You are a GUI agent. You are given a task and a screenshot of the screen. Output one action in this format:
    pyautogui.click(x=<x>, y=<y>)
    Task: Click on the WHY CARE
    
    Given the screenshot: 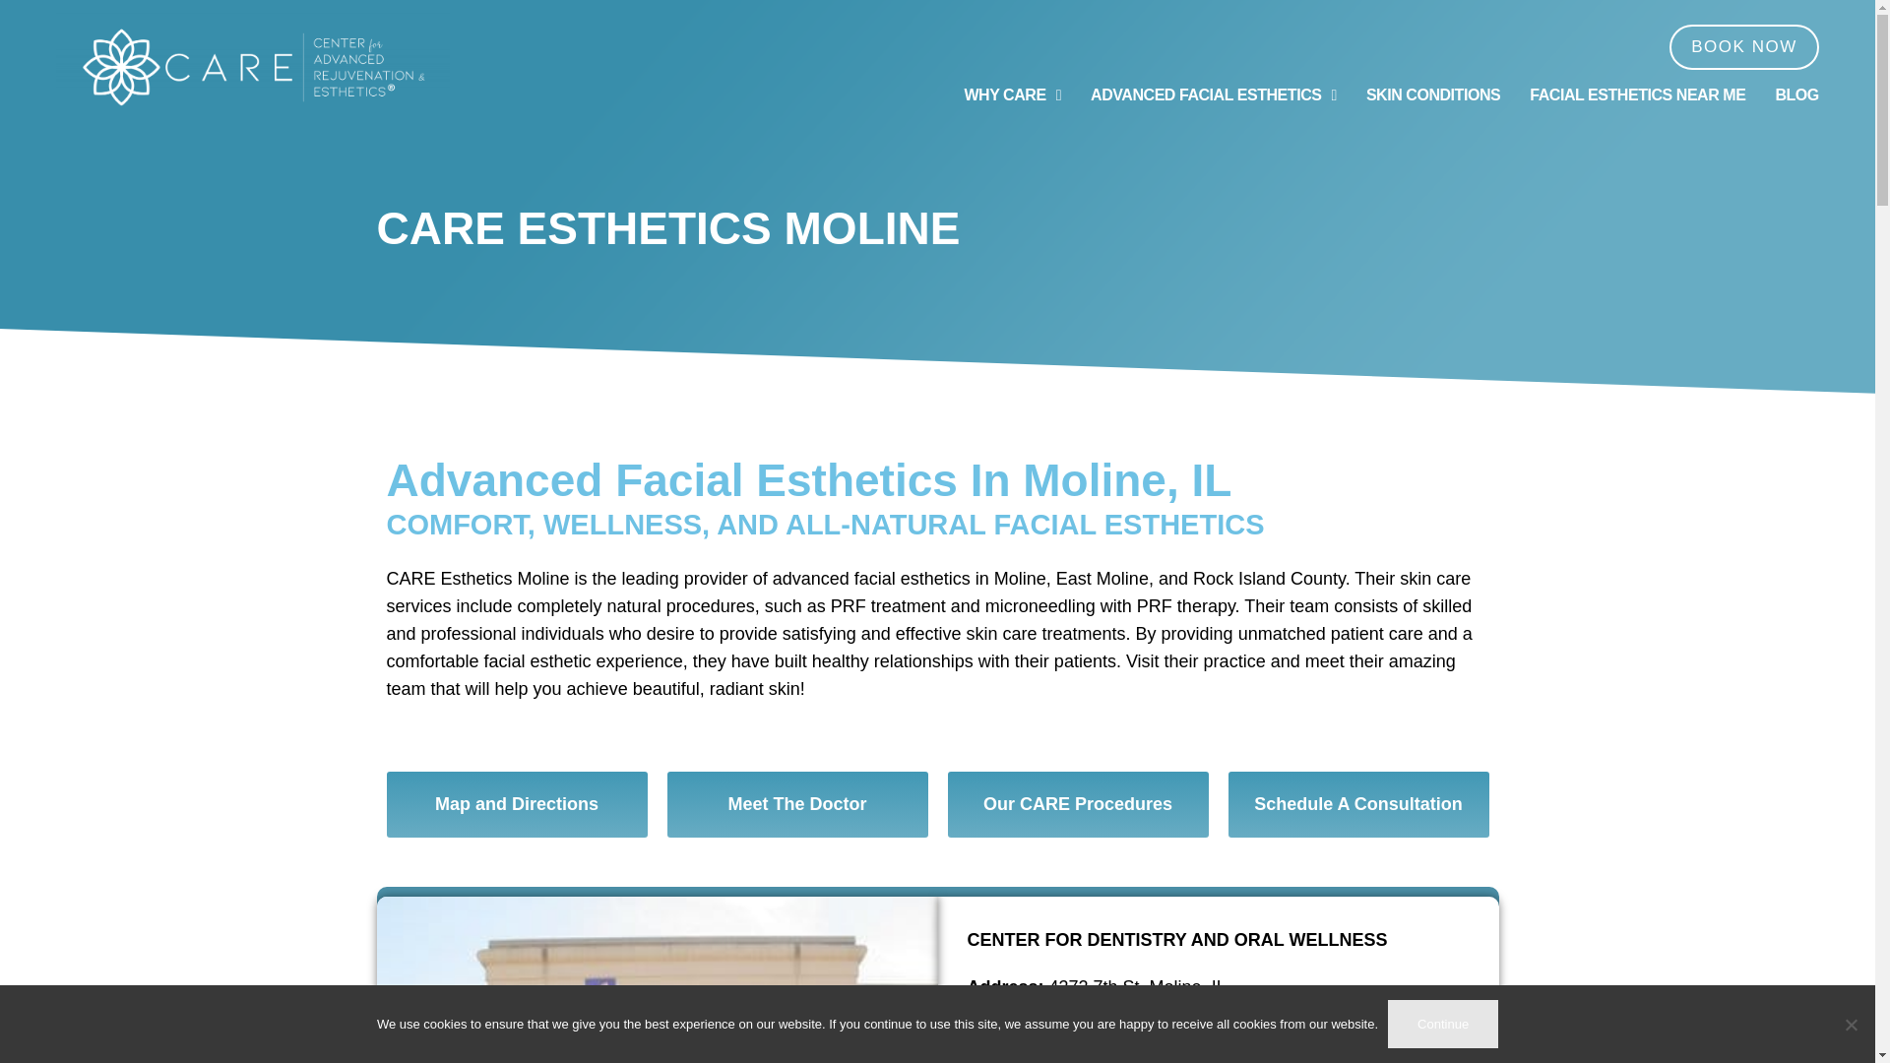 What is the action you would take?
    pyautogui.click(x=1012, y=95)
    